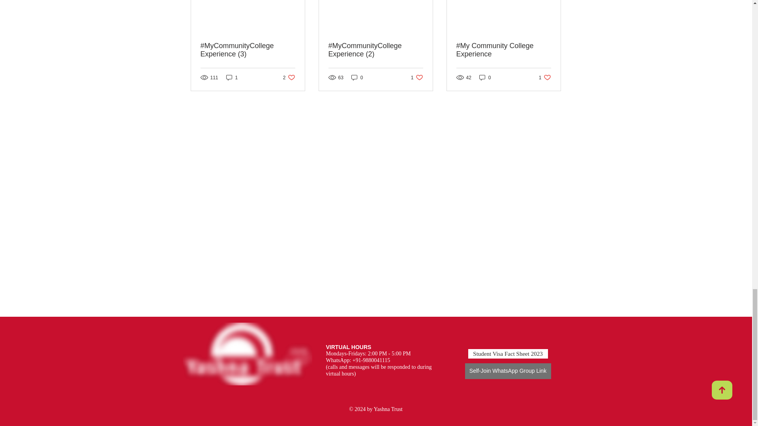  What do you see at coordinates (417, 77) in the screenshot?
I see `0` at bounding box center [417, 77].